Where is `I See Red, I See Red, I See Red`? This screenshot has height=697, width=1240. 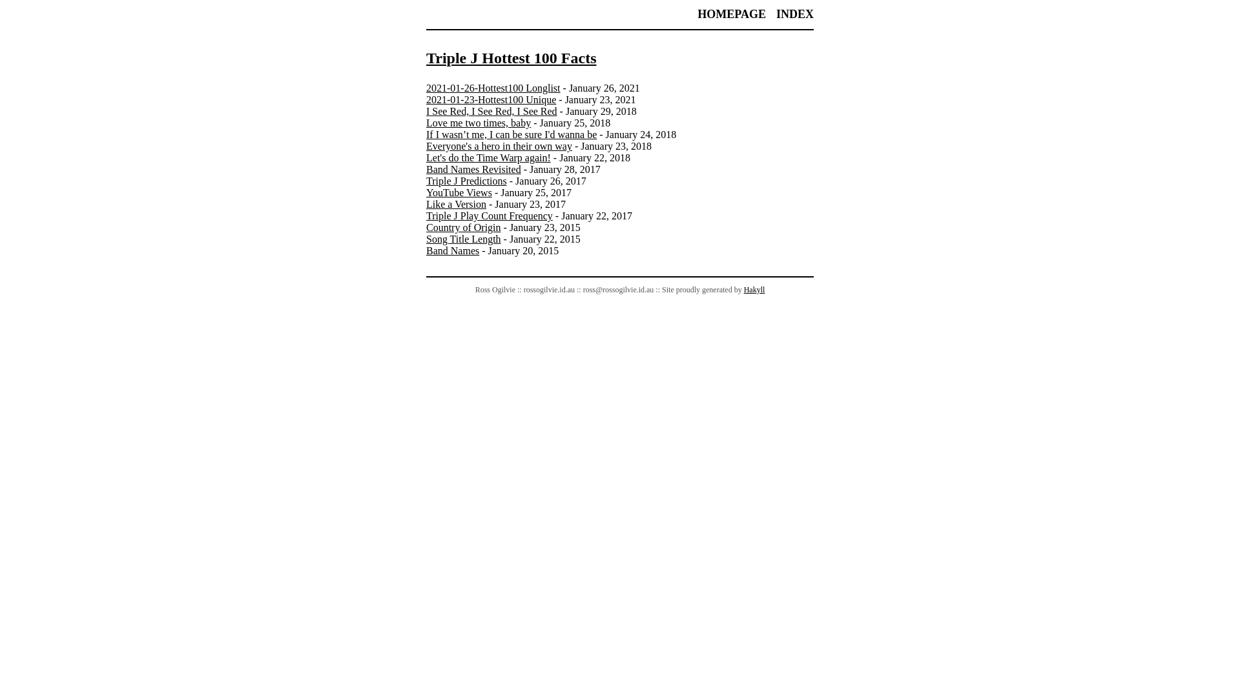
I See Red, I See Red, I See Red is located at coordinates (492, 111).